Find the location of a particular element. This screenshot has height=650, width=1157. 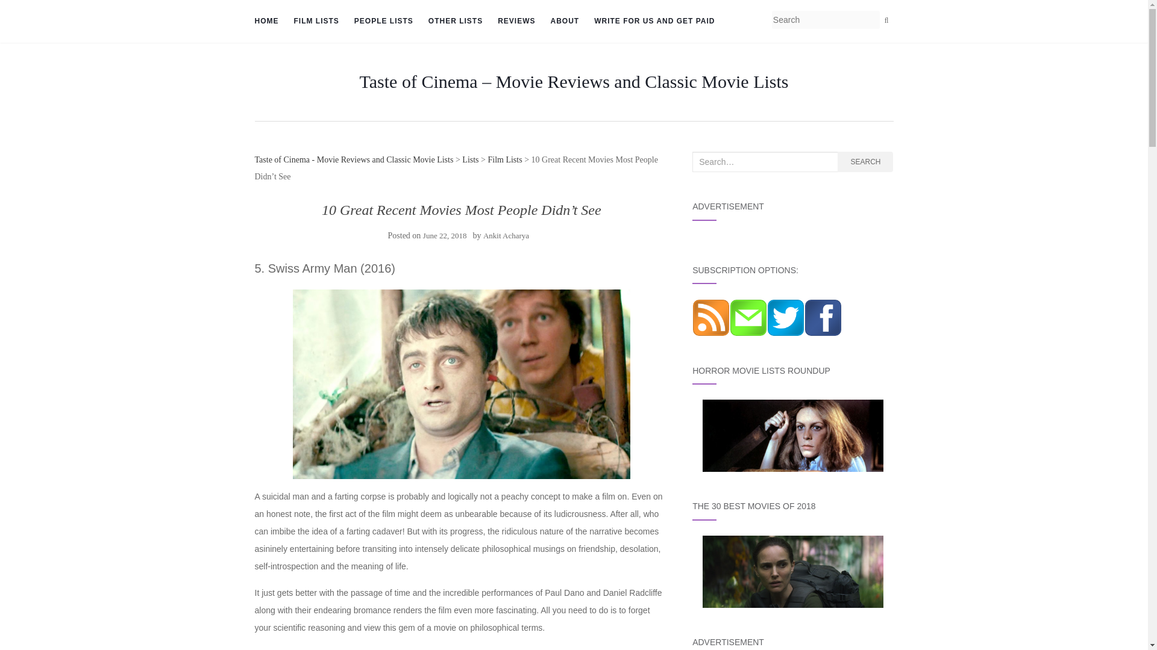

PEOPLE LISTS is located at coordinates (383, 22).